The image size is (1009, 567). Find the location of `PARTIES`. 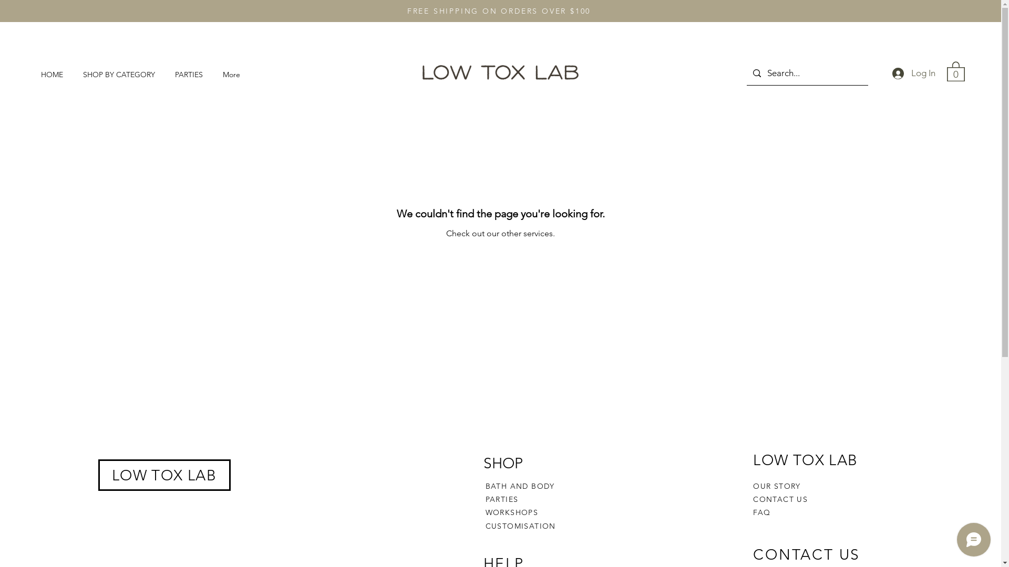

PARTIES is located at coordinates (191, 75).